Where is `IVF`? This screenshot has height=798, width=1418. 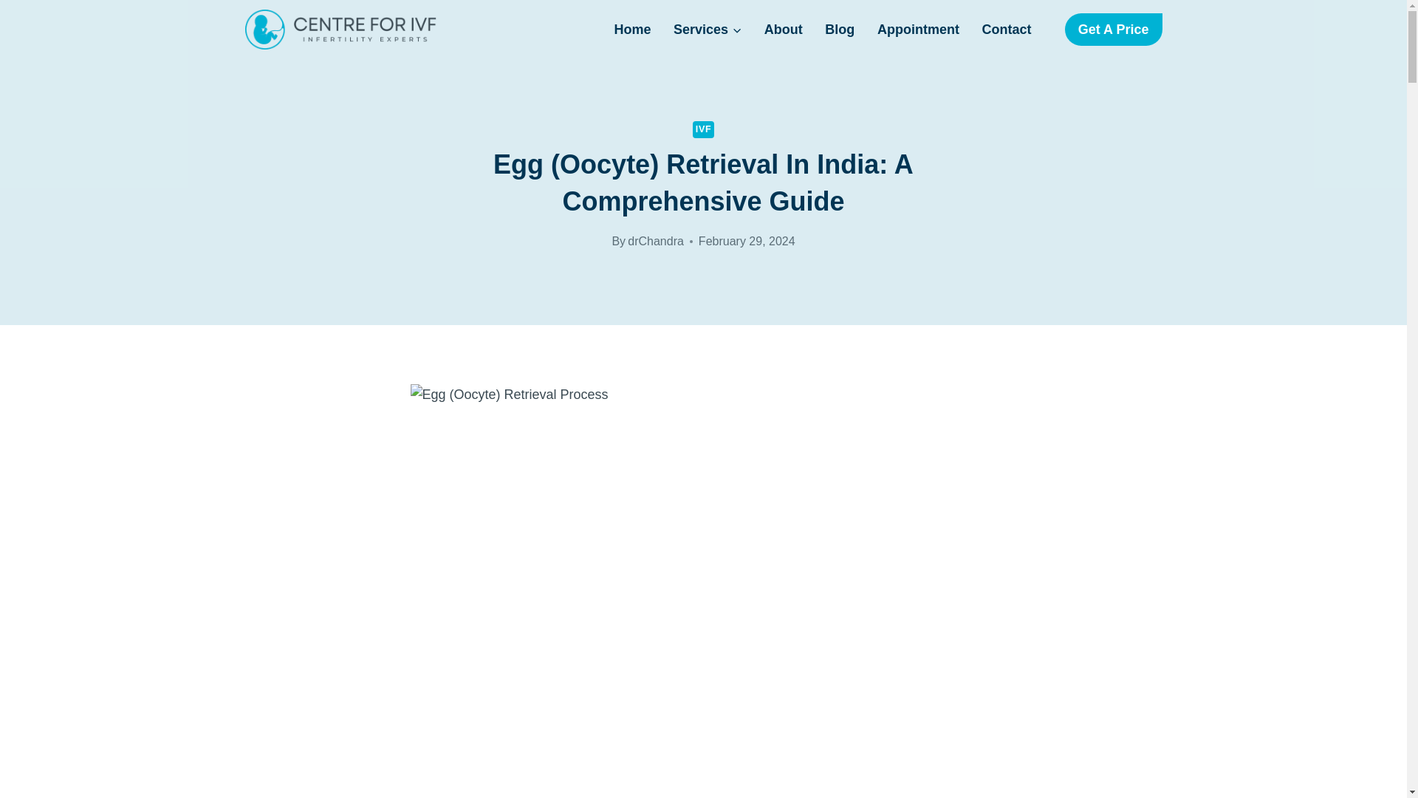 IVF is located at coordinates (703, 129).